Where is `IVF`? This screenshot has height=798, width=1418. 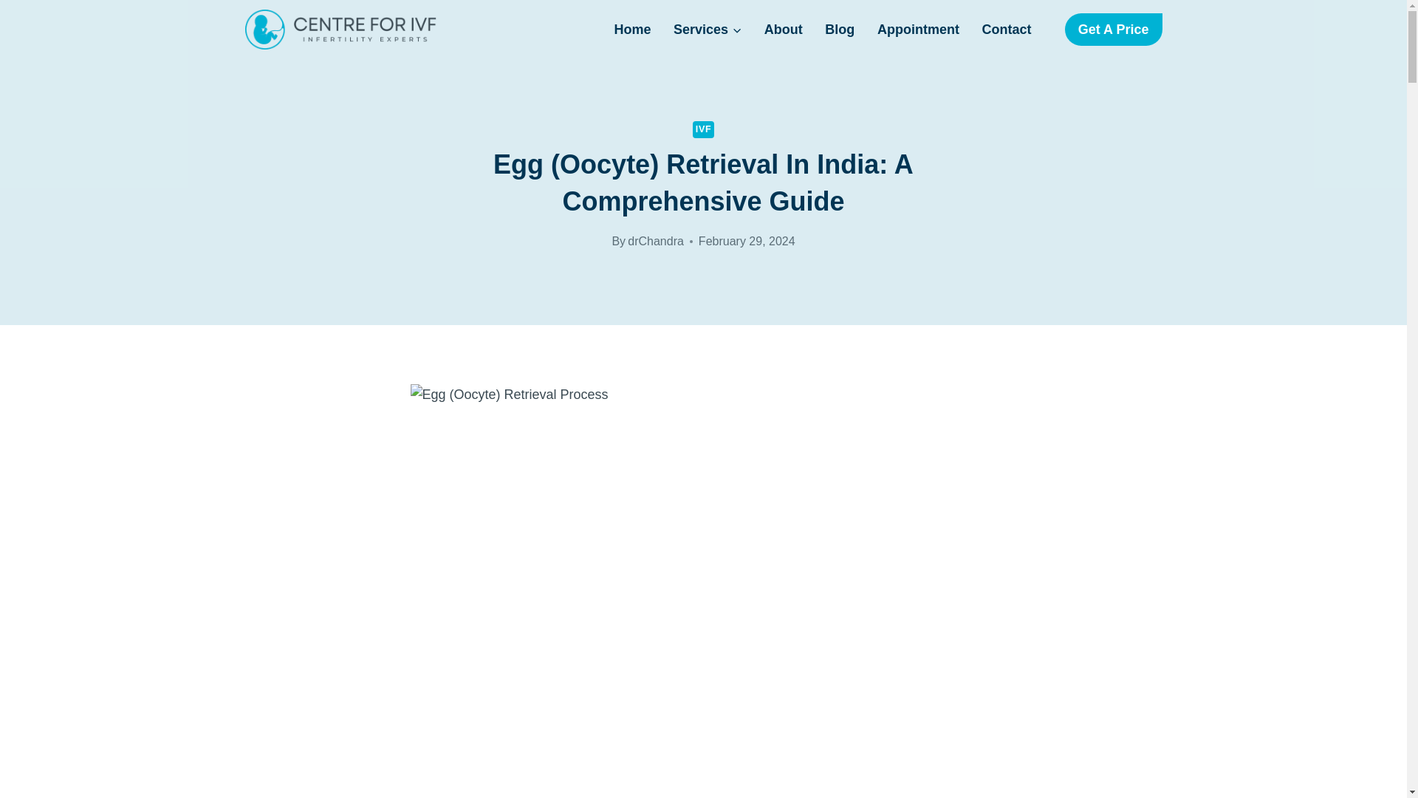 IVF is located at coordinates (703, 129).